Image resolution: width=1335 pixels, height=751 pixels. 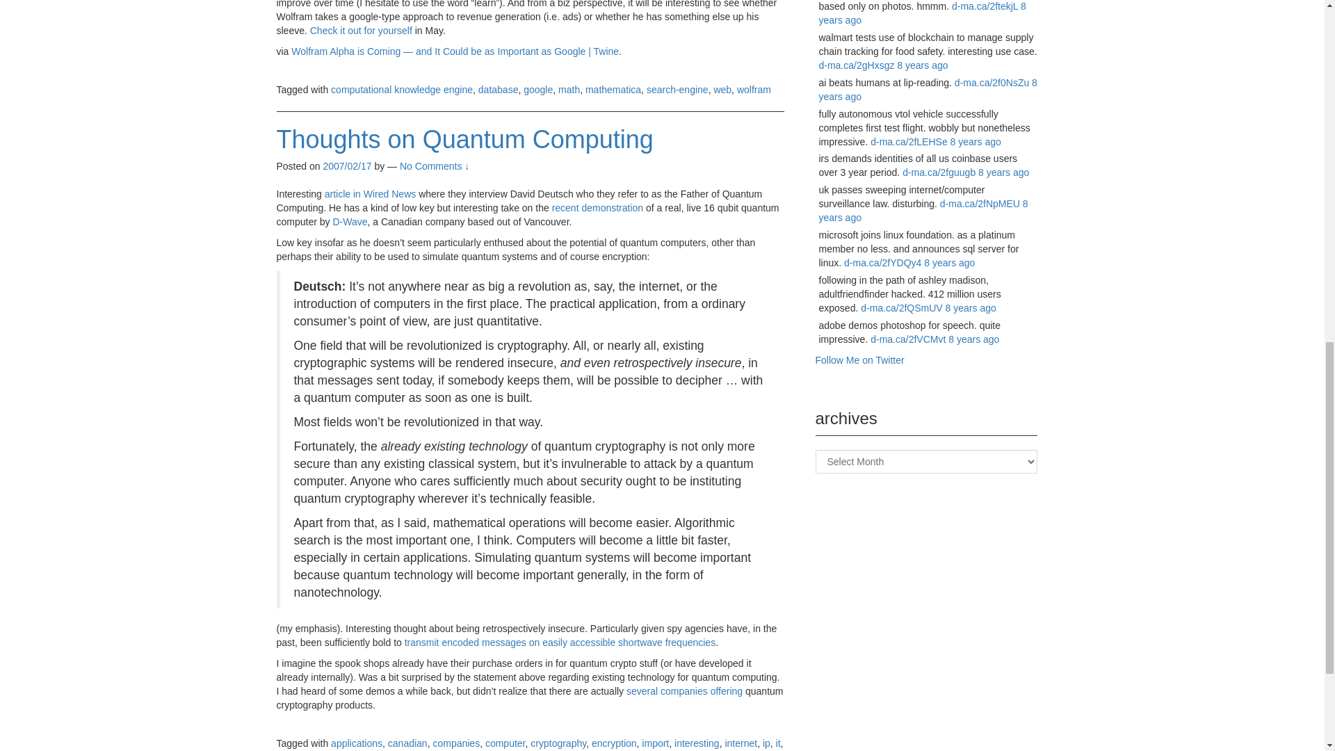 What do you see at coordinates (598, 207) in the screenshot?
I see `recent demonstration` at bounding box center [598, 207].